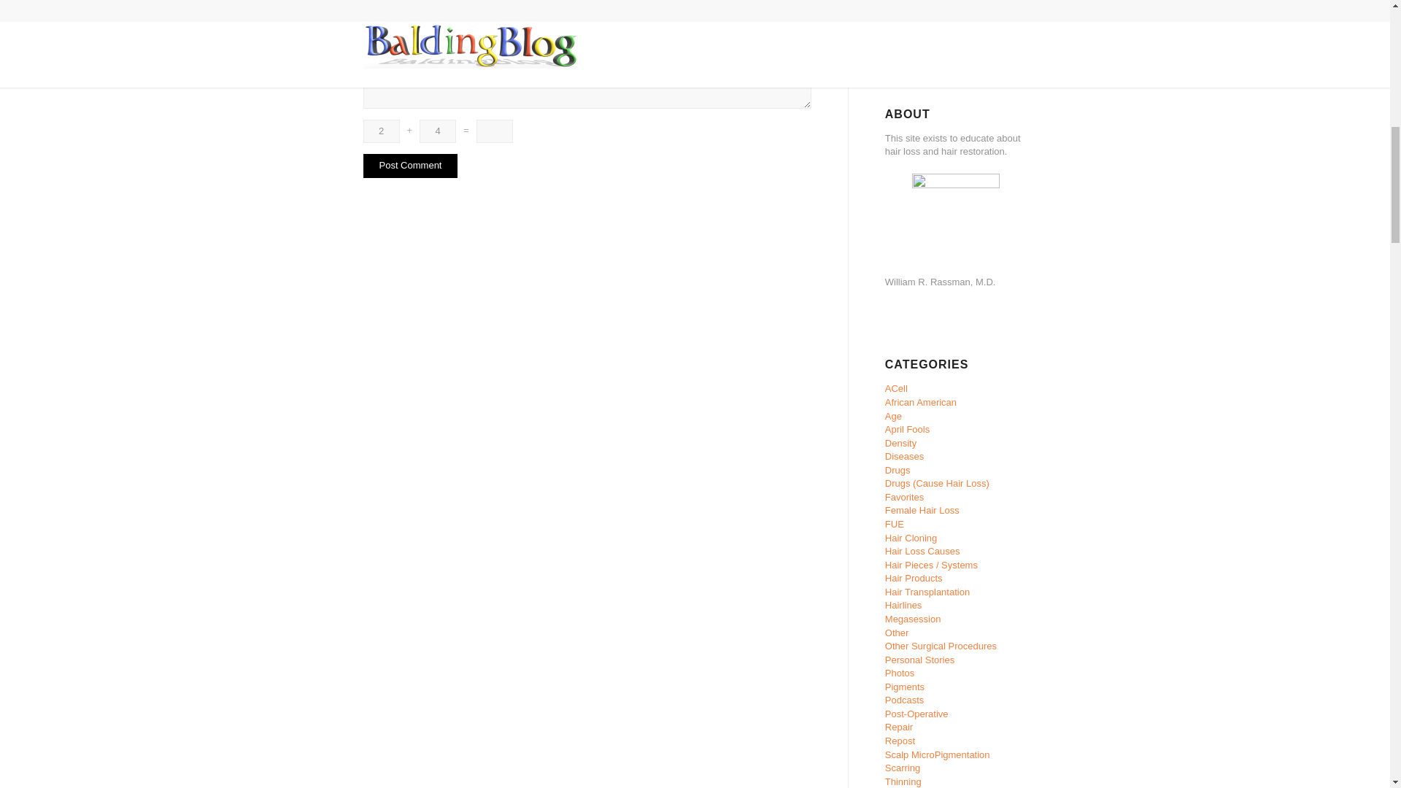  Describe the element at coordinates (908, 429) in the screenshot. I see `April Fools` at that location.